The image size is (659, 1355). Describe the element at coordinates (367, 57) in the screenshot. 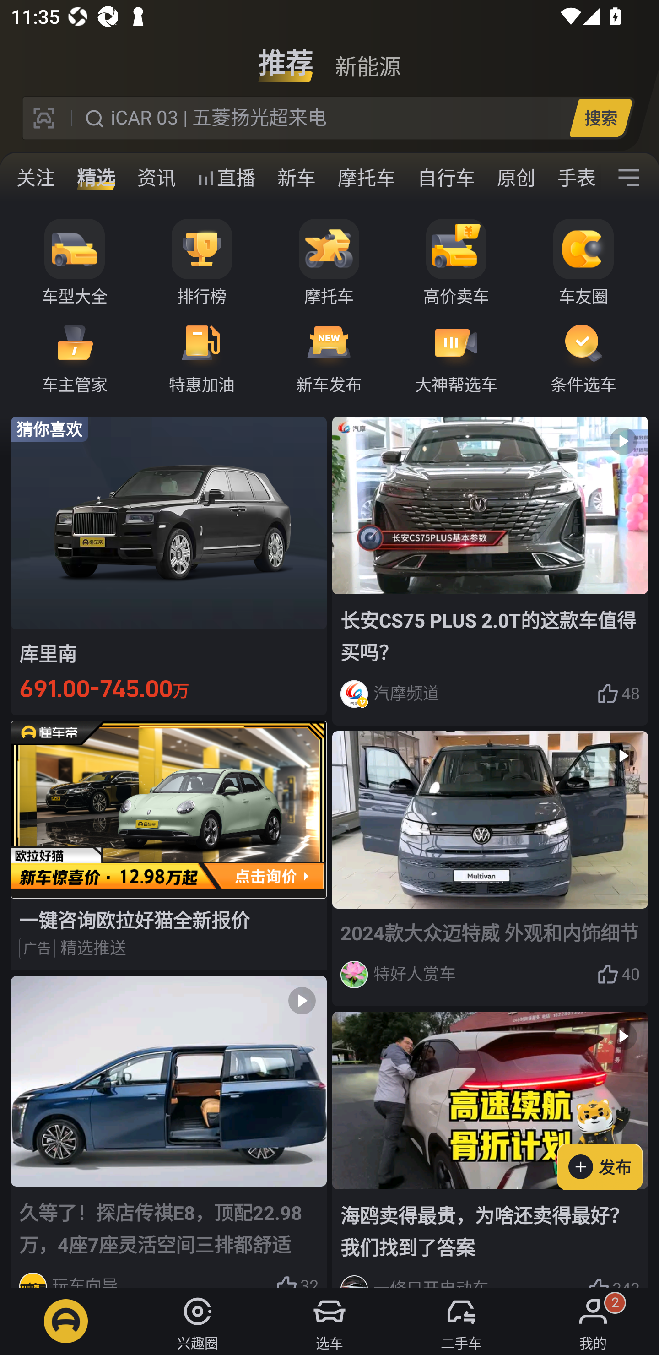

I see `新能源` at that location.